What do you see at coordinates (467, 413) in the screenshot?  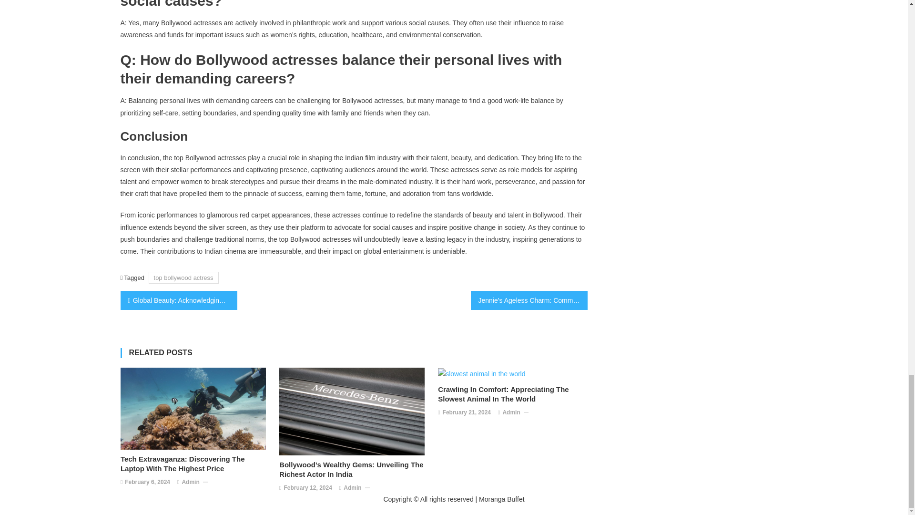 I see `February 21, 2024` at bounding box center [467, 413].